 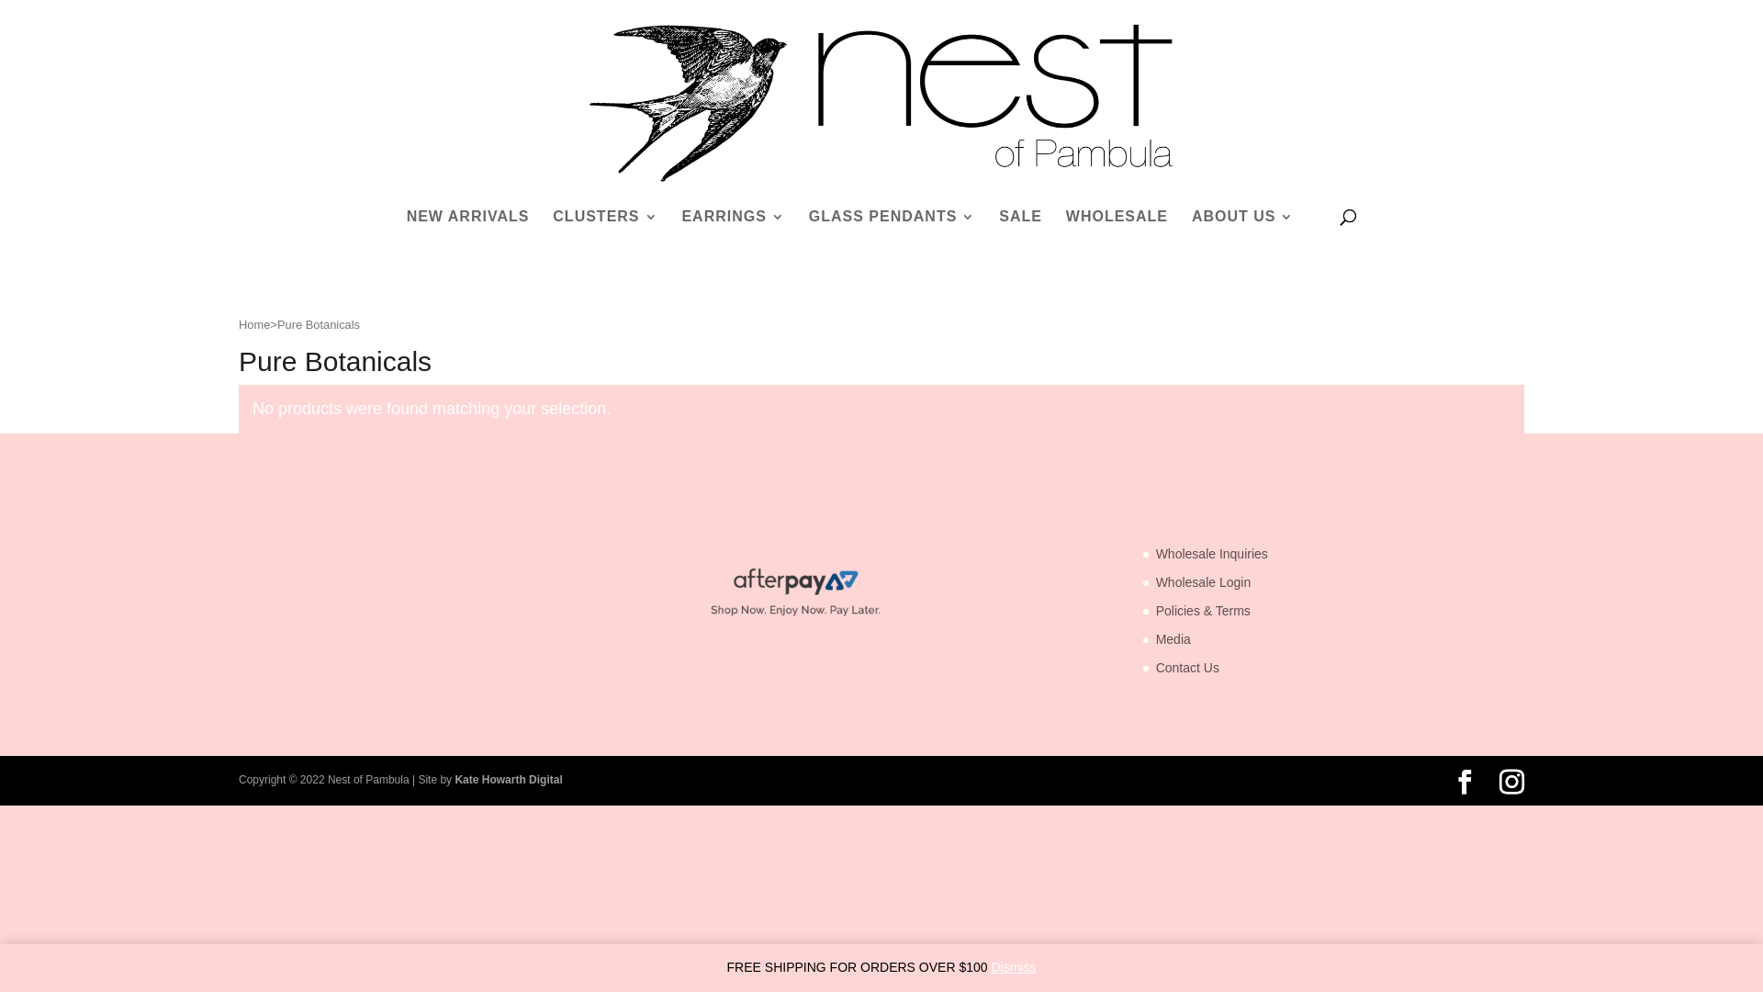 What do you see at coordinates (1117, 235) in the screenshot?
I see `WHOLESALE` at bounding box center [1117, 235].